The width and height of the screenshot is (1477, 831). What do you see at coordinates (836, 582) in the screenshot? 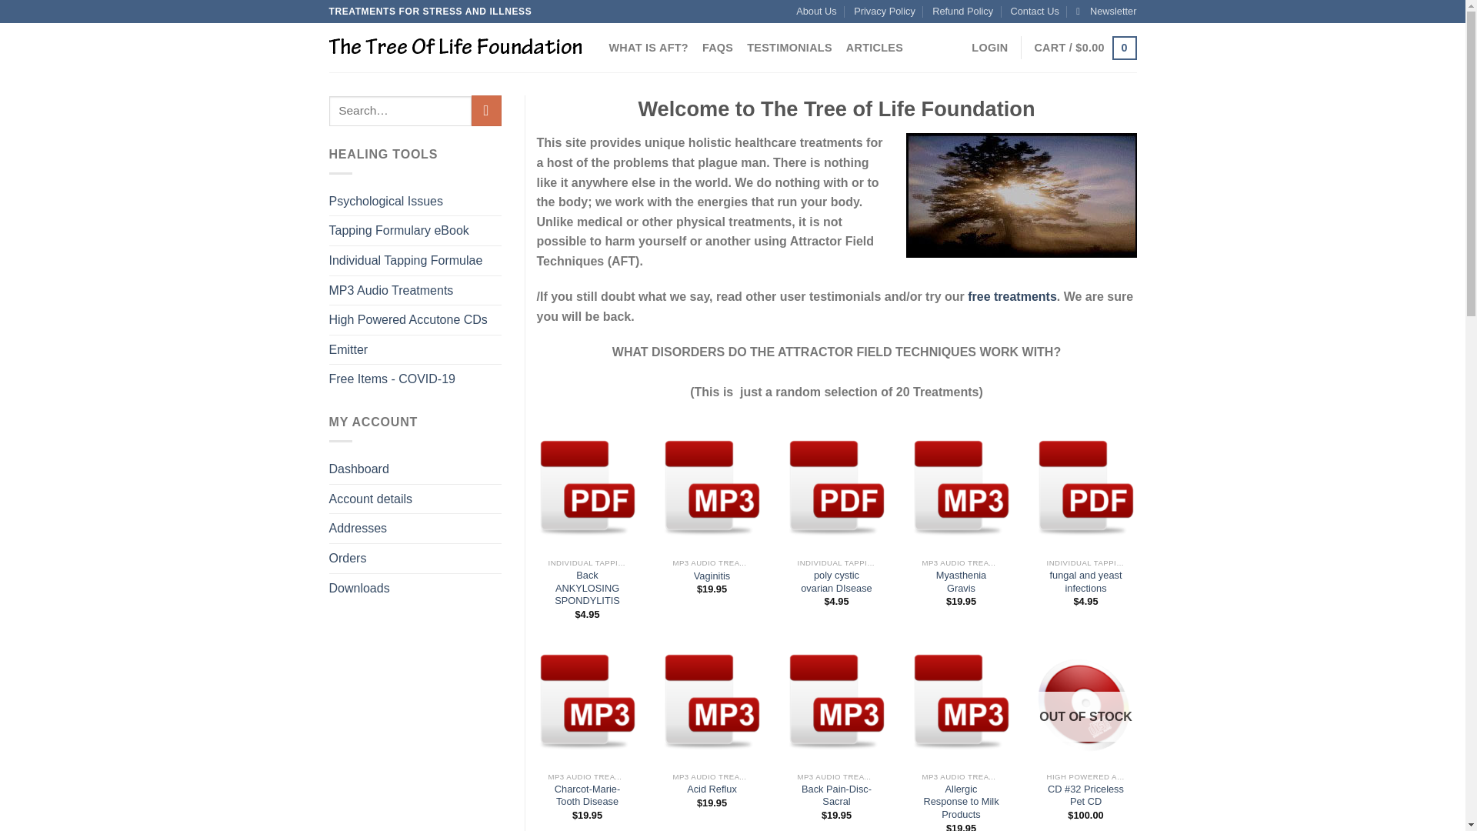
I see `poly cystic ovarian DIsease` at bounding box center [836, 582].